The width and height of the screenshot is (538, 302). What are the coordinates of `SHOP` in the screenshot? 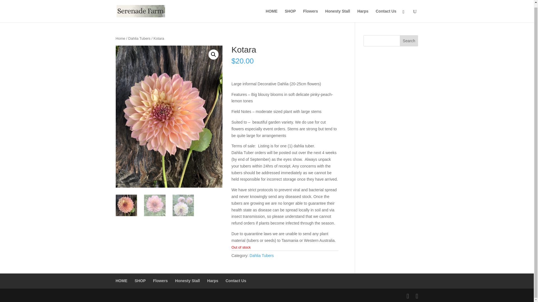 It's located at (140, 280).